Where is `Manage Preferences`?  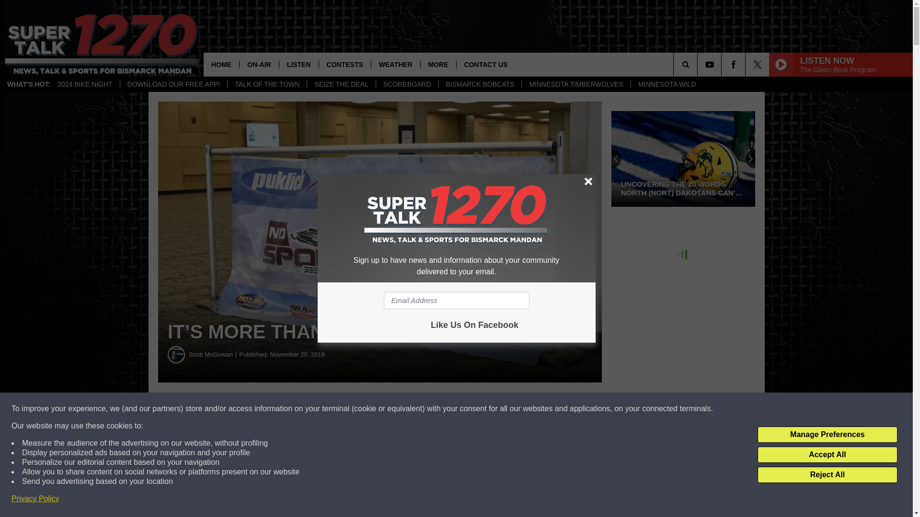
Manage Preferences is located at coordinates (827, 435).